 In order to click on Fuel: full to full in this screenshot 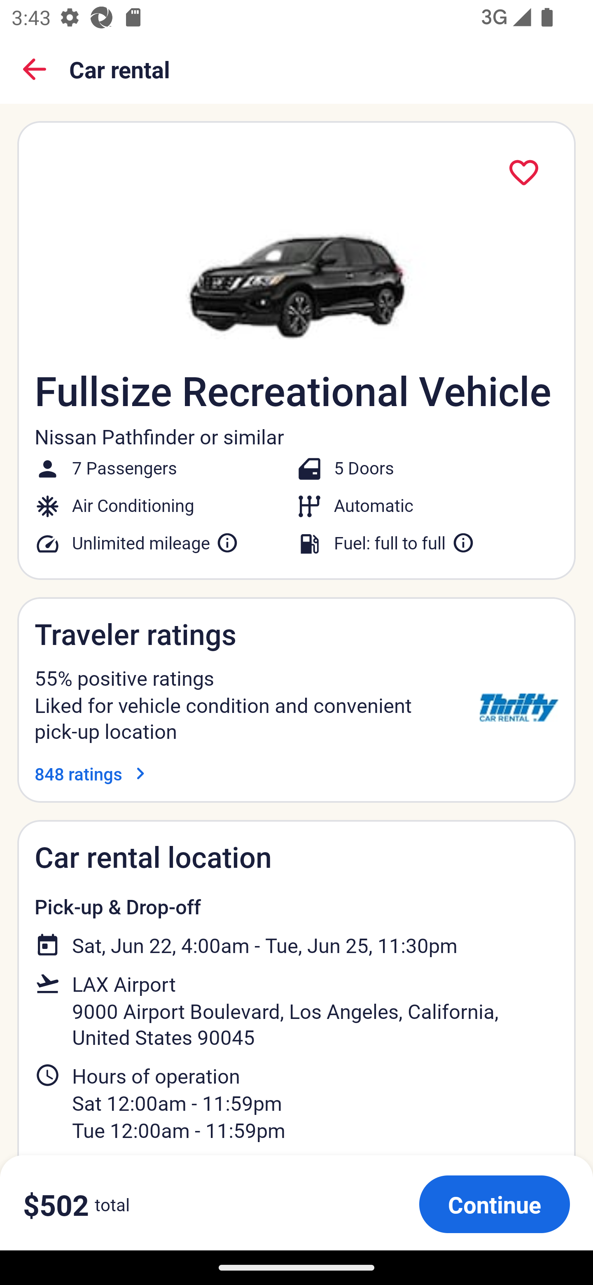, I will do `click(404, 543)`.